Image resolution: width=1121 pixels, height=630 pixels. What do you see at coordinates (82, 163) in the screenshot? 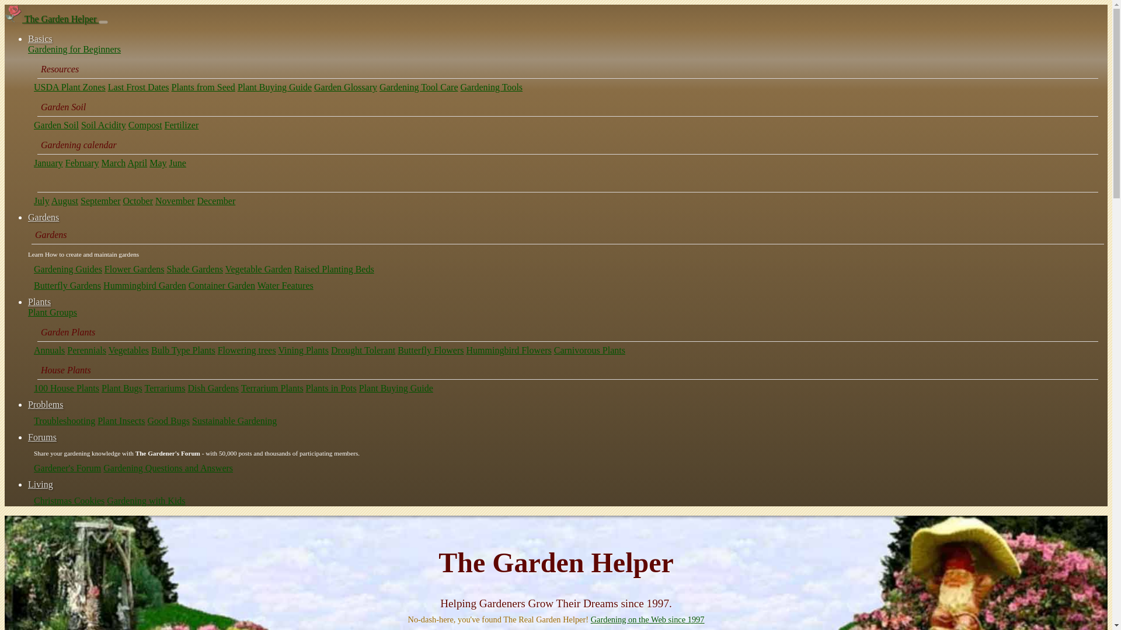
I see `Gardening calendar for February` at bounding box center [82, 163].